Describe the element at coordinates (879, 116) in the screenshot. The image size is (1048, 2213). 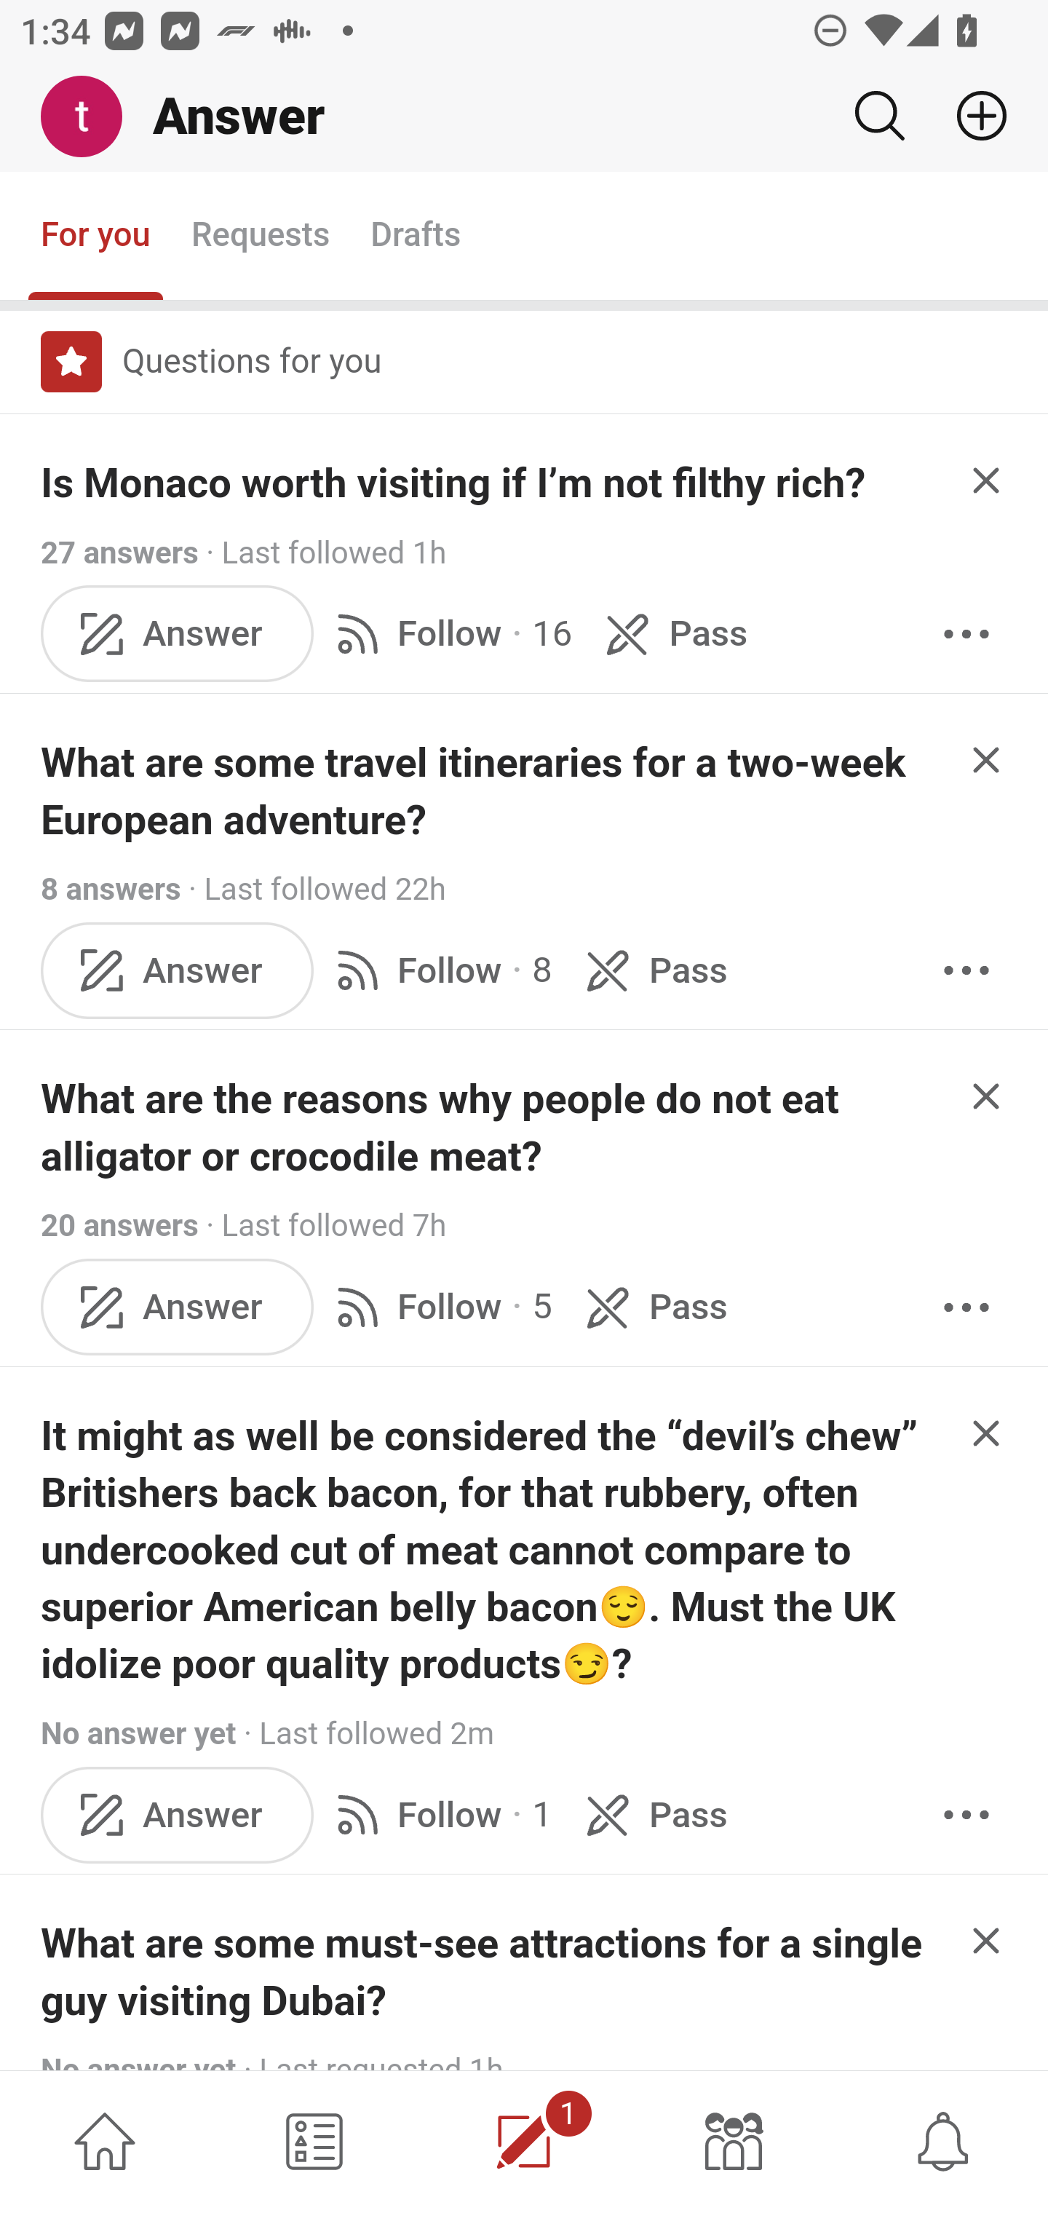
I see `Search` at that location.